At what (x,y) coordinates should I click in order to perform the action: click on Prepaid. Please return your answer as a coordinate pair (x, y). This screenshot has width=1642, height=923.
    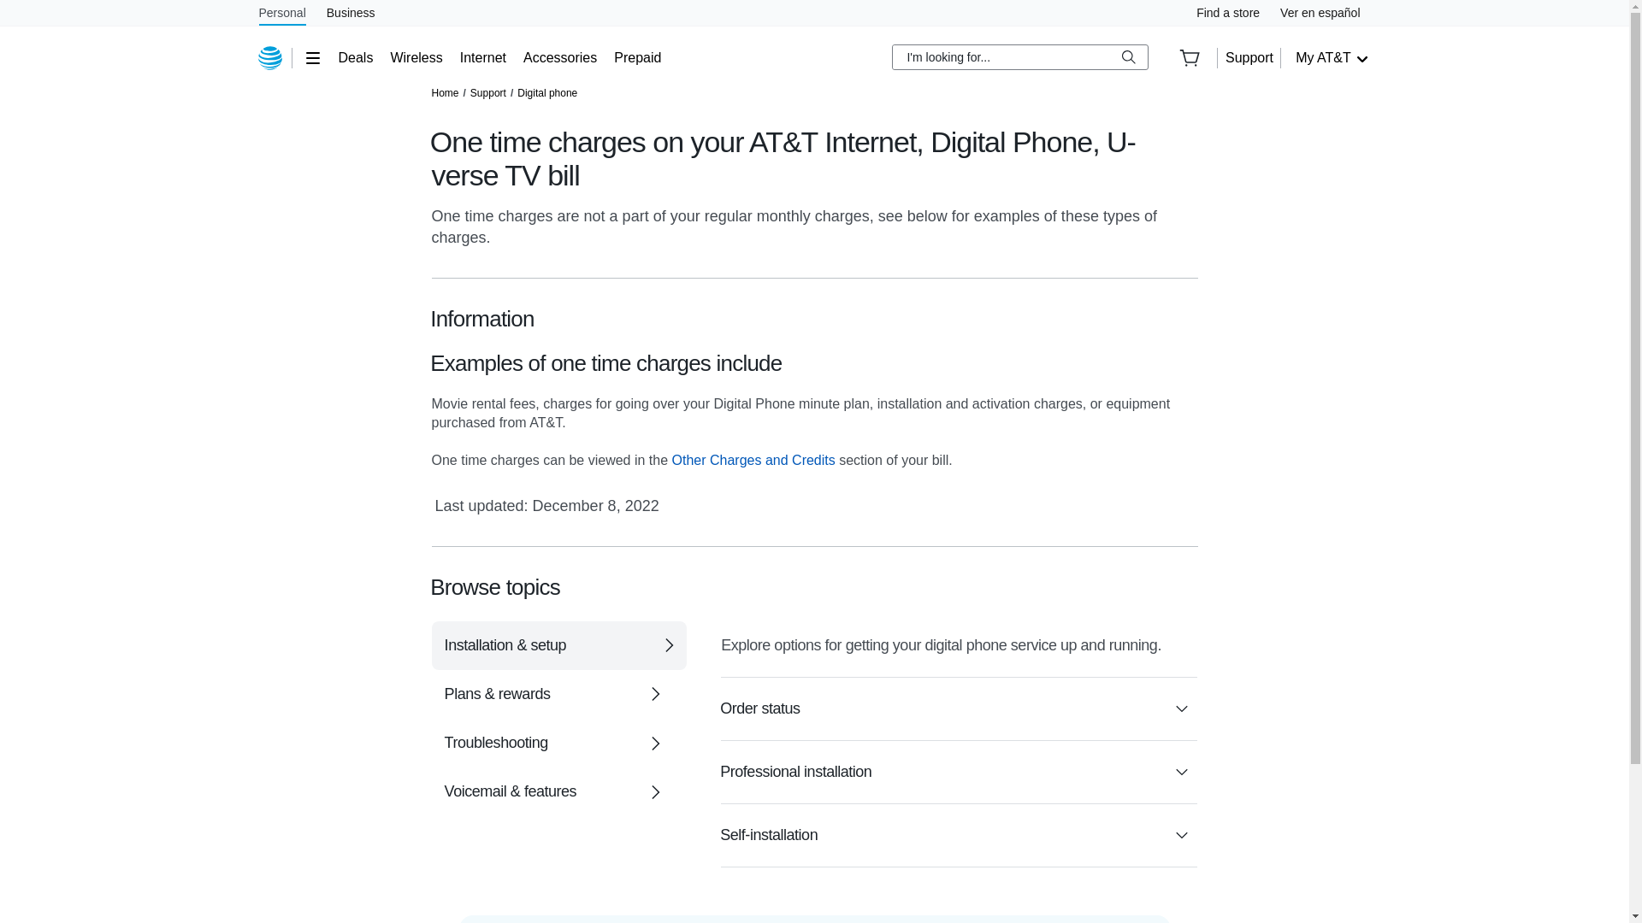
    Looking at the image, I should click on (638, 58).